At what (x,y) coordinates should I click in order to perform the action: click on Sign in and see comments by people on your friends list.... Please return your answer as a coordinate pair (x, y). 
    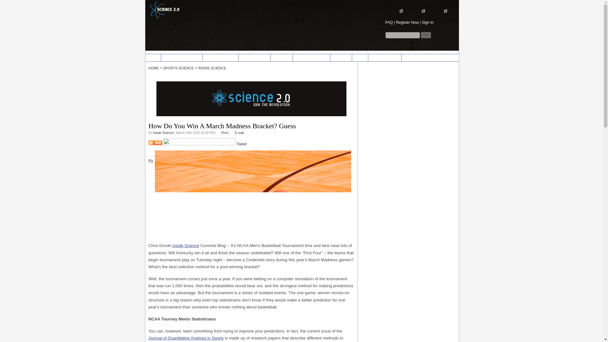
    Looking at the image, I should click on (440, 11).